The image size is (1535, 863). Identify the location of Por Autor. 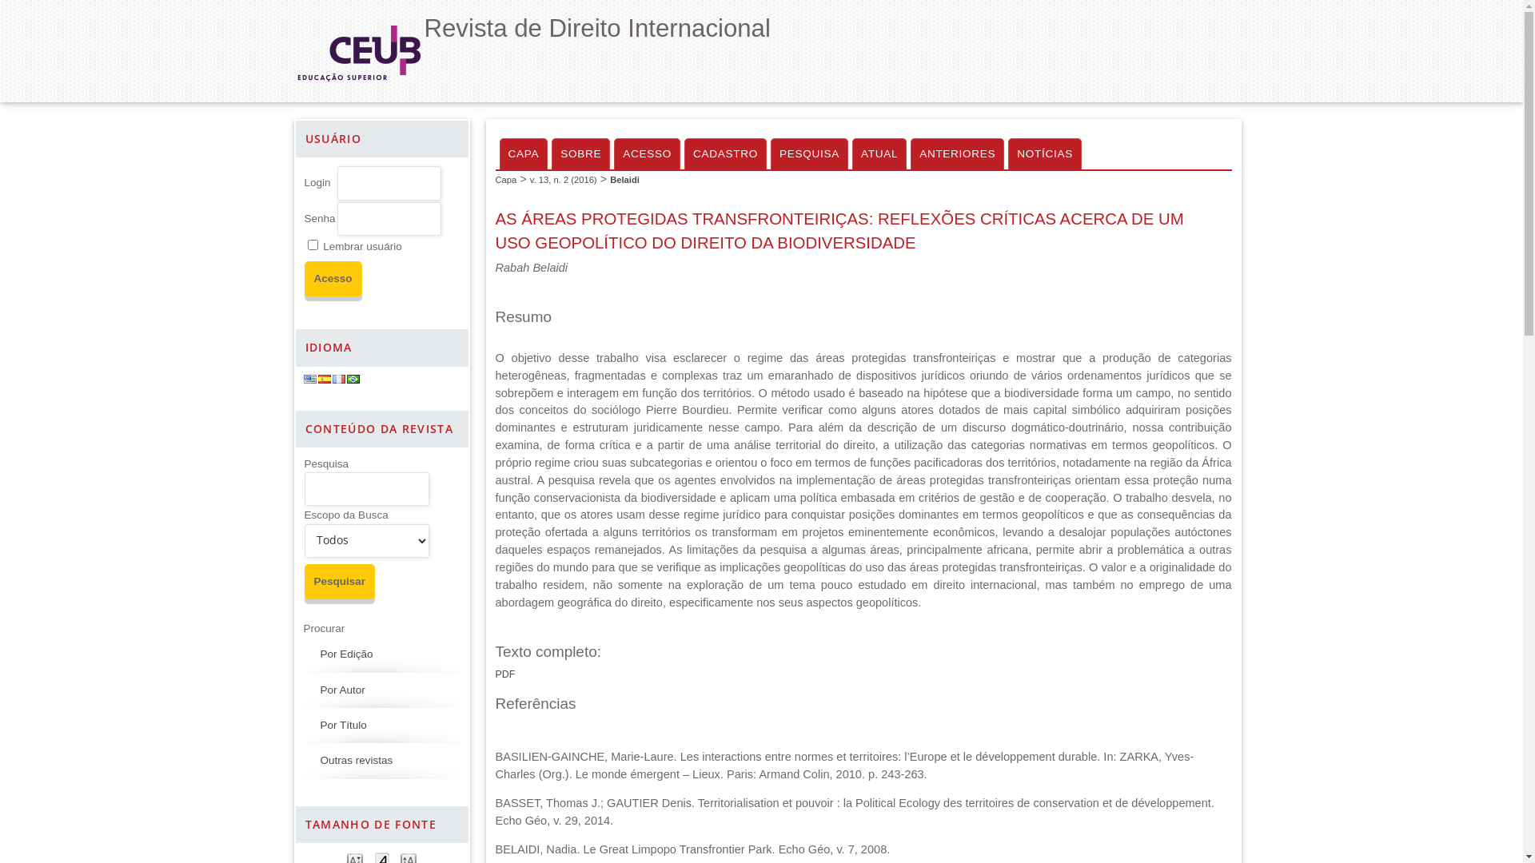
(342, 690).